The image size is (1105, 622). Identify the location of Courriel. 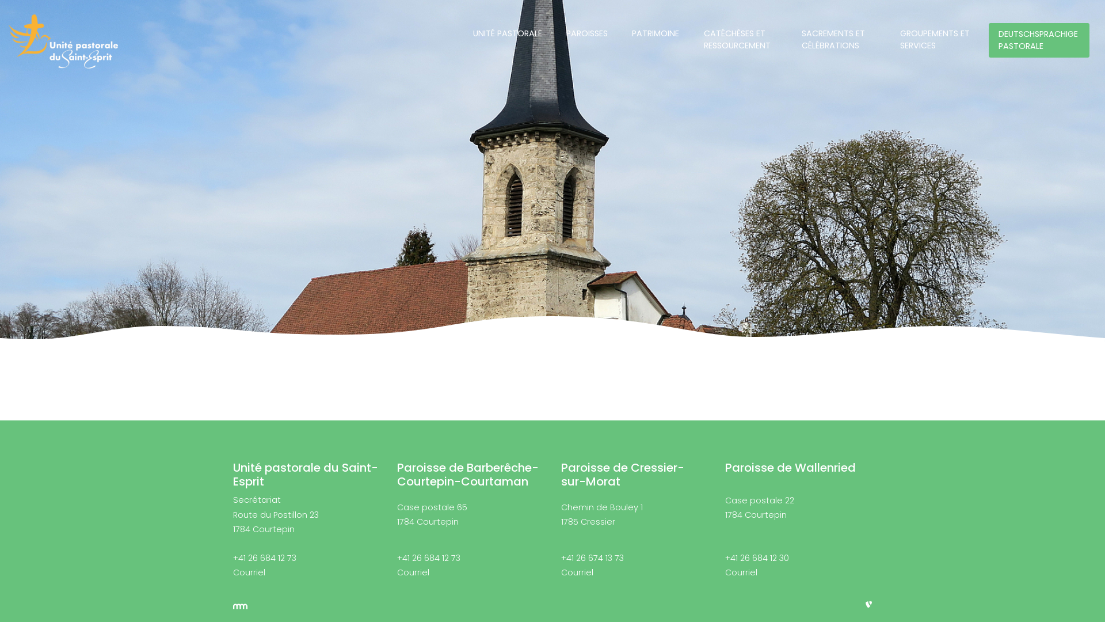
(249, 572).